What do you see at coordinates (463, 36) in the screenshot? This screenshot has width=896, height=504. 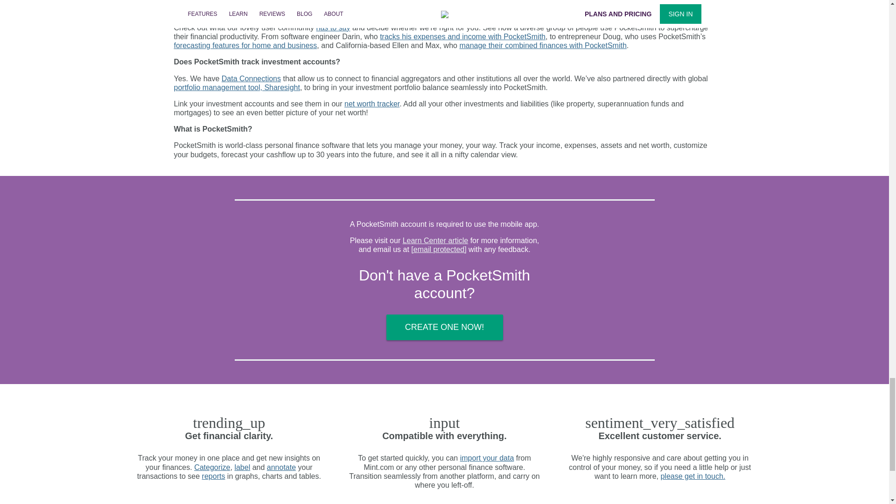 I see `tracks his expenses and income with PocketSmith` at bounding box center [463, 36].